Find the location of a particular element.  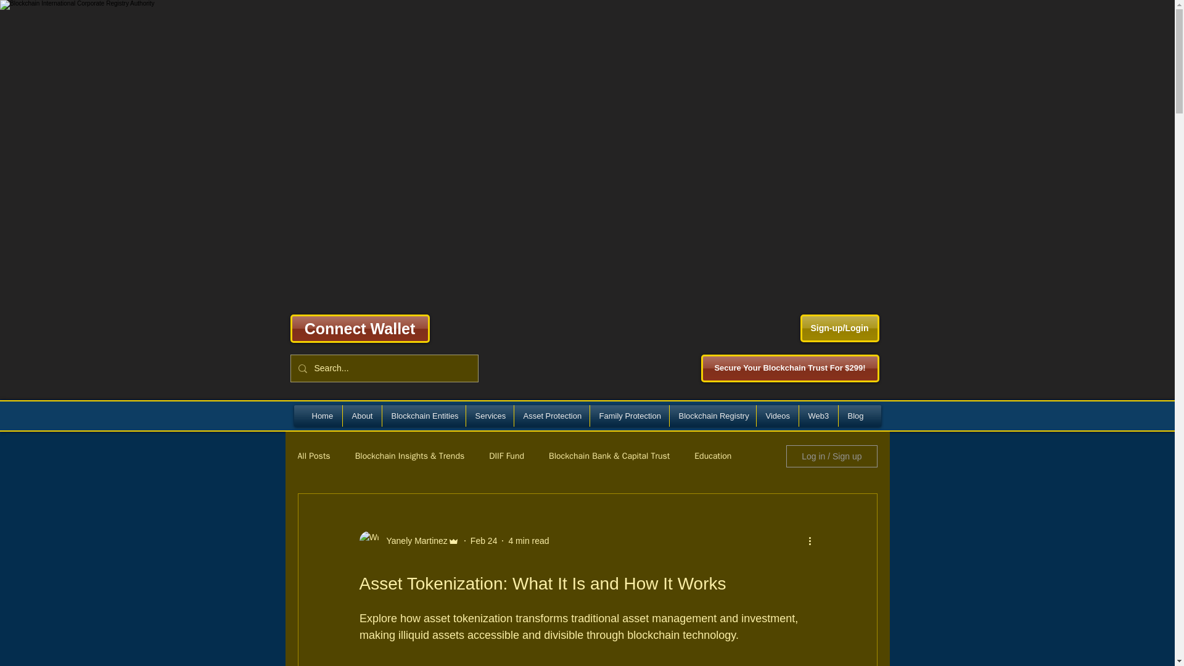

Home is located at coordinates (322, 416).